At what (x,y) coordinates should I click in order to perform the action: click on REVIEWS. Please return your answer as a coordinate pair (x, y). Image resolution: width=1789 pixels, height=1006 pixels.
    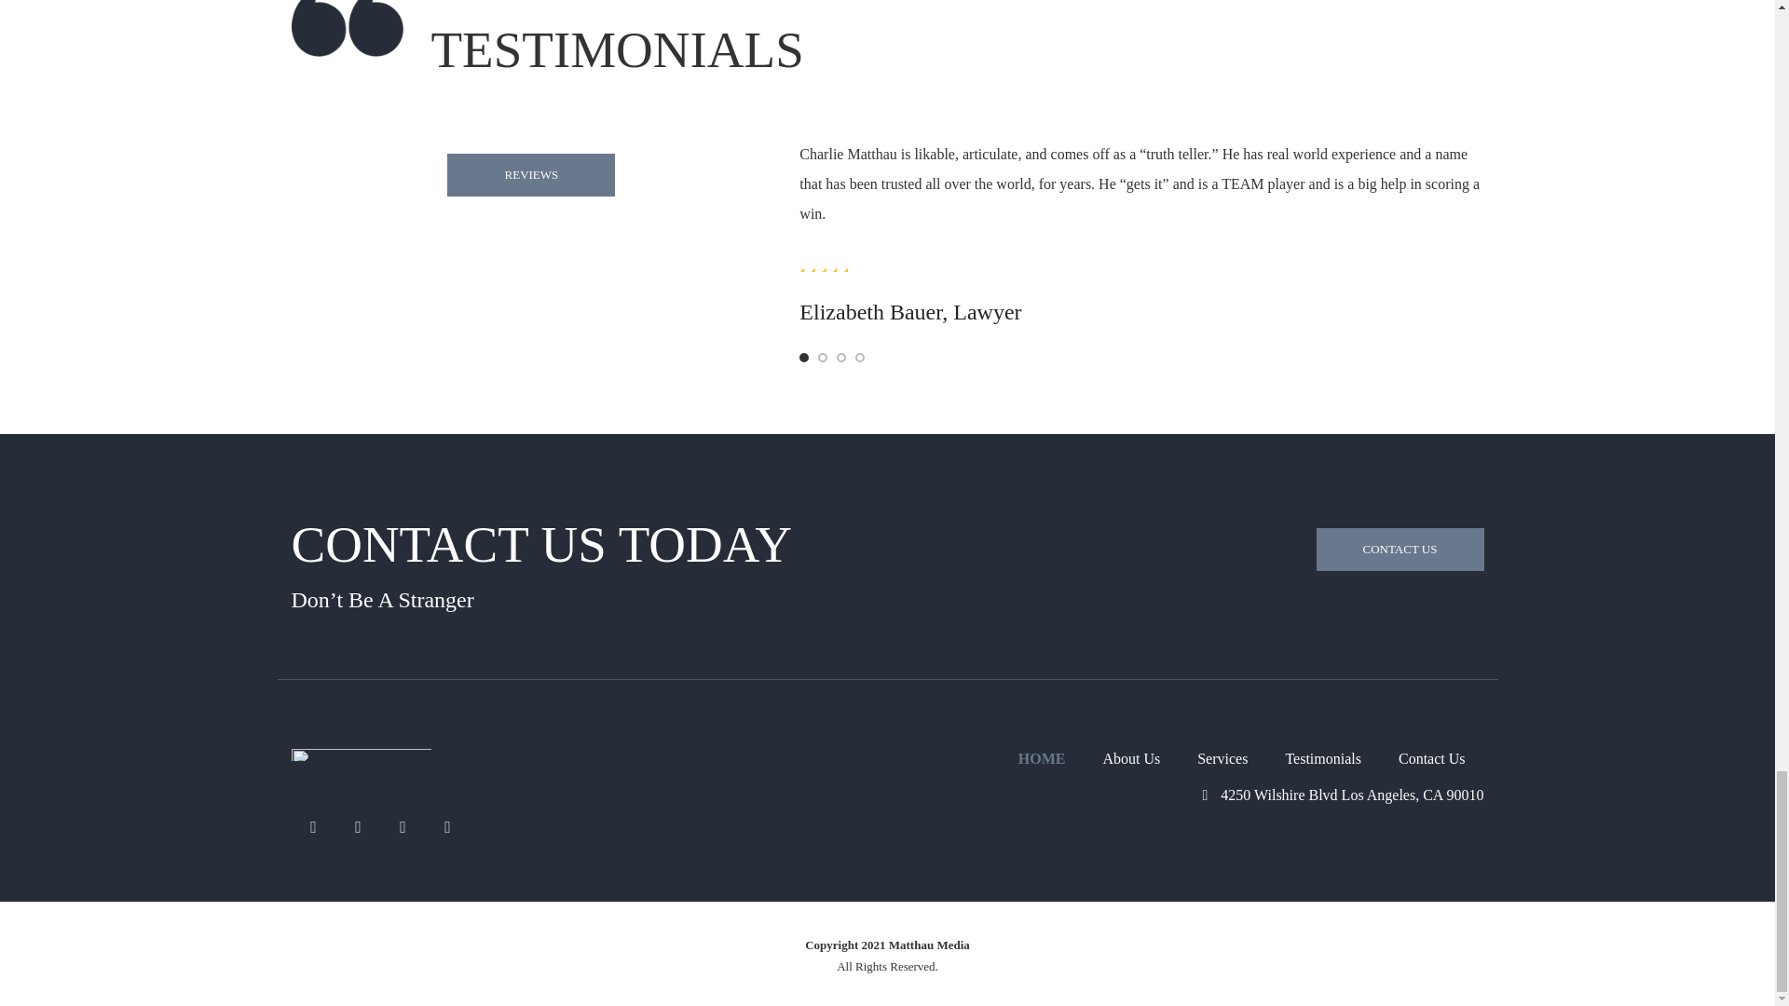
    Looking at the image, I should click on (531, 175).